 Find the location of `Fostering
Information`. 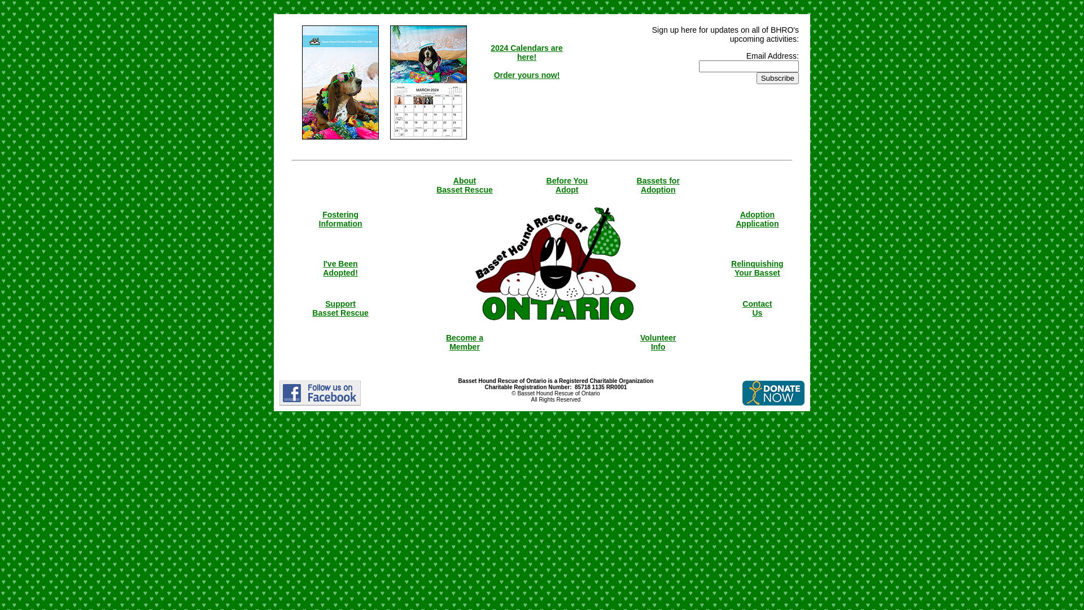

Fostering
Information is located at coordinates (341, 219).